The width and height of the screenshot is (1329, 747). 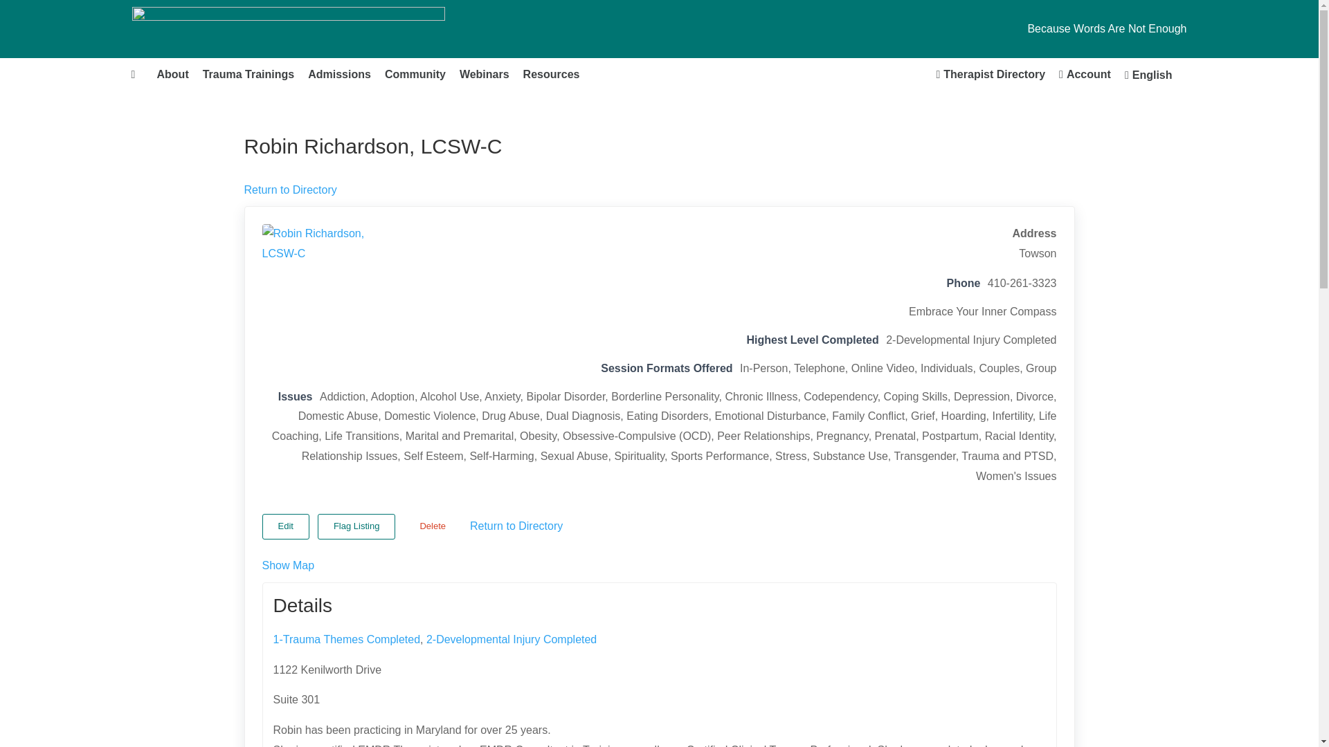 What do you see at coordinates (485, 75) in the screenshot?
I see `Webinars` at bounding box center [485, 75].